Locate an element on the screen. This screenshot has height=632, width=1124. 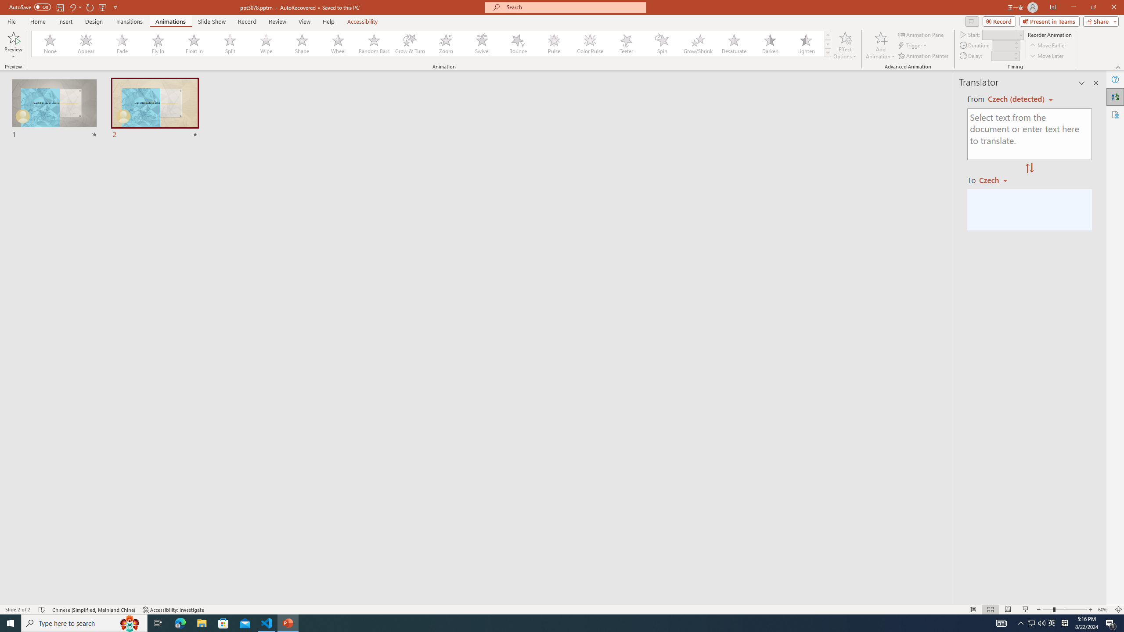
Split is located at coordinates (230, 44).